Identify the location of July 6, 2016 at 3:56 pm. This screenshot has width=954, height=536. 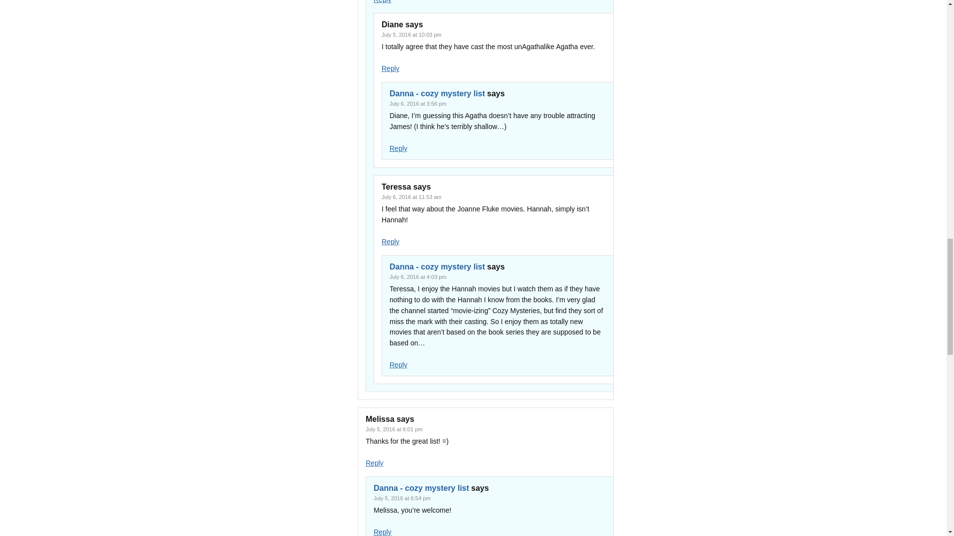
(417, 103).